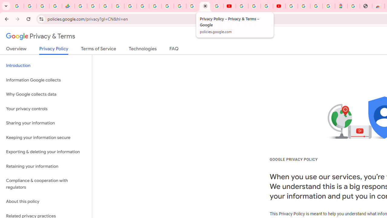 The width and height of the screenshot is (387, 218). I want to click on Why Google collects data, so click(46, 94).